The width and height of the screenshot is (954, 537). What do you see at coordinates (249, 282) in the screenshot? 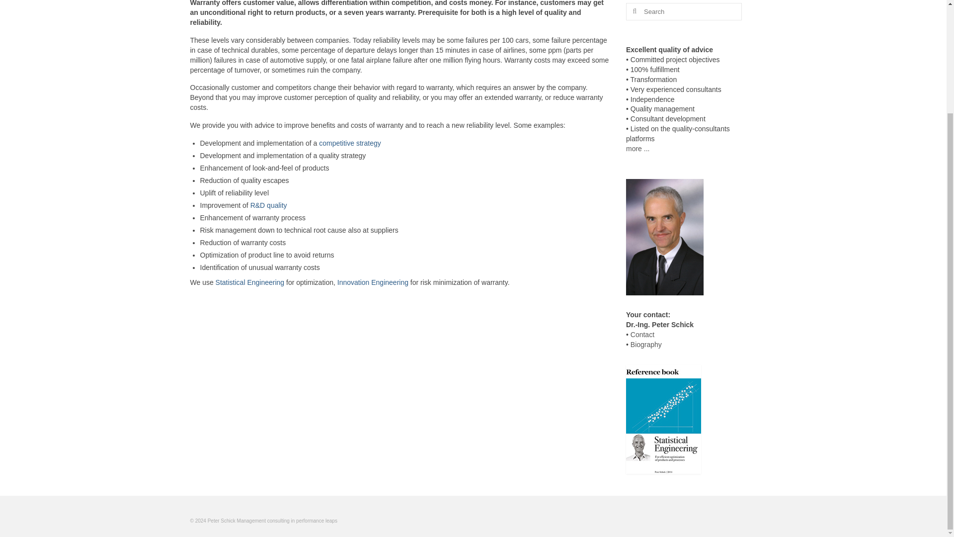
I see `Statistical Engineering` at bounding box center [249, 282].